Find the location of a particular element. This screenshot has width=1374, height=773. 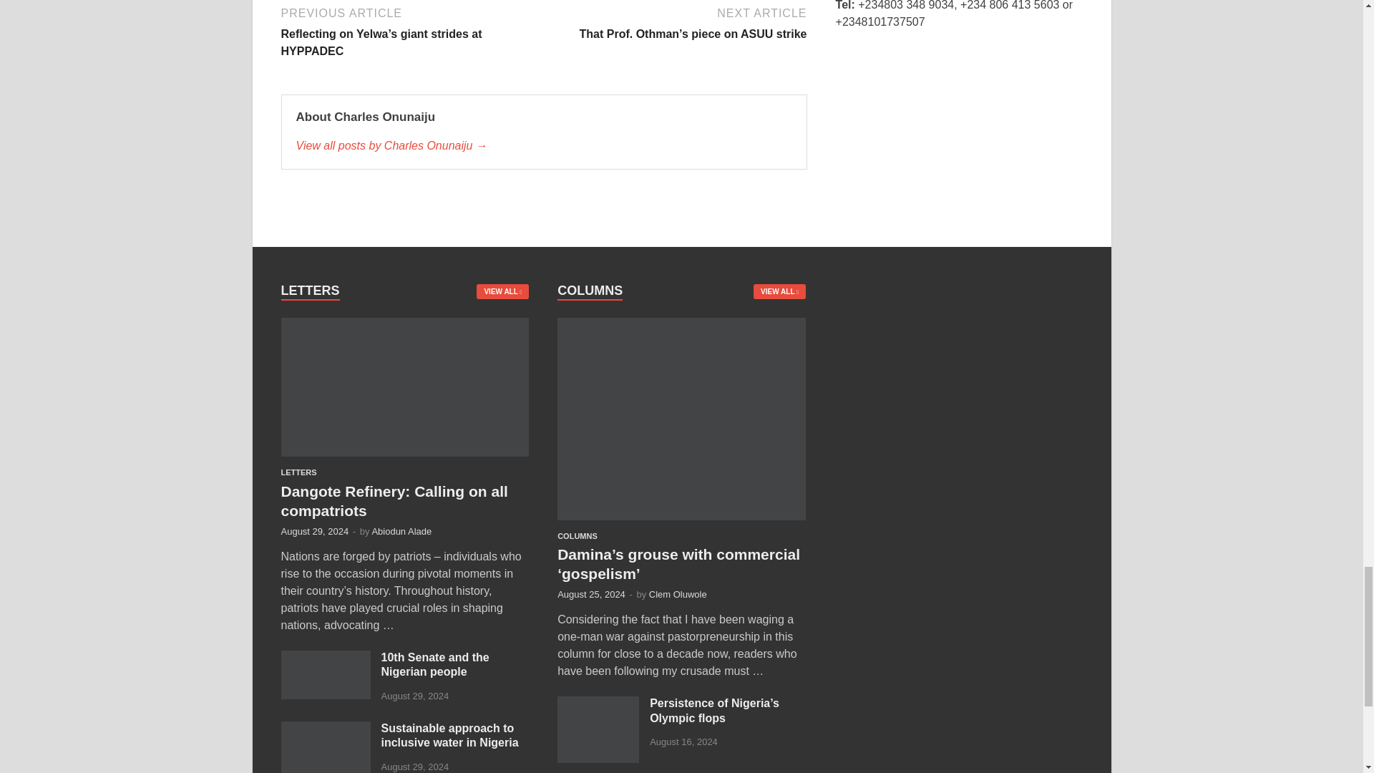

Dangote Refinery: Calling on all compatriots is located at coordinates (404, 326).